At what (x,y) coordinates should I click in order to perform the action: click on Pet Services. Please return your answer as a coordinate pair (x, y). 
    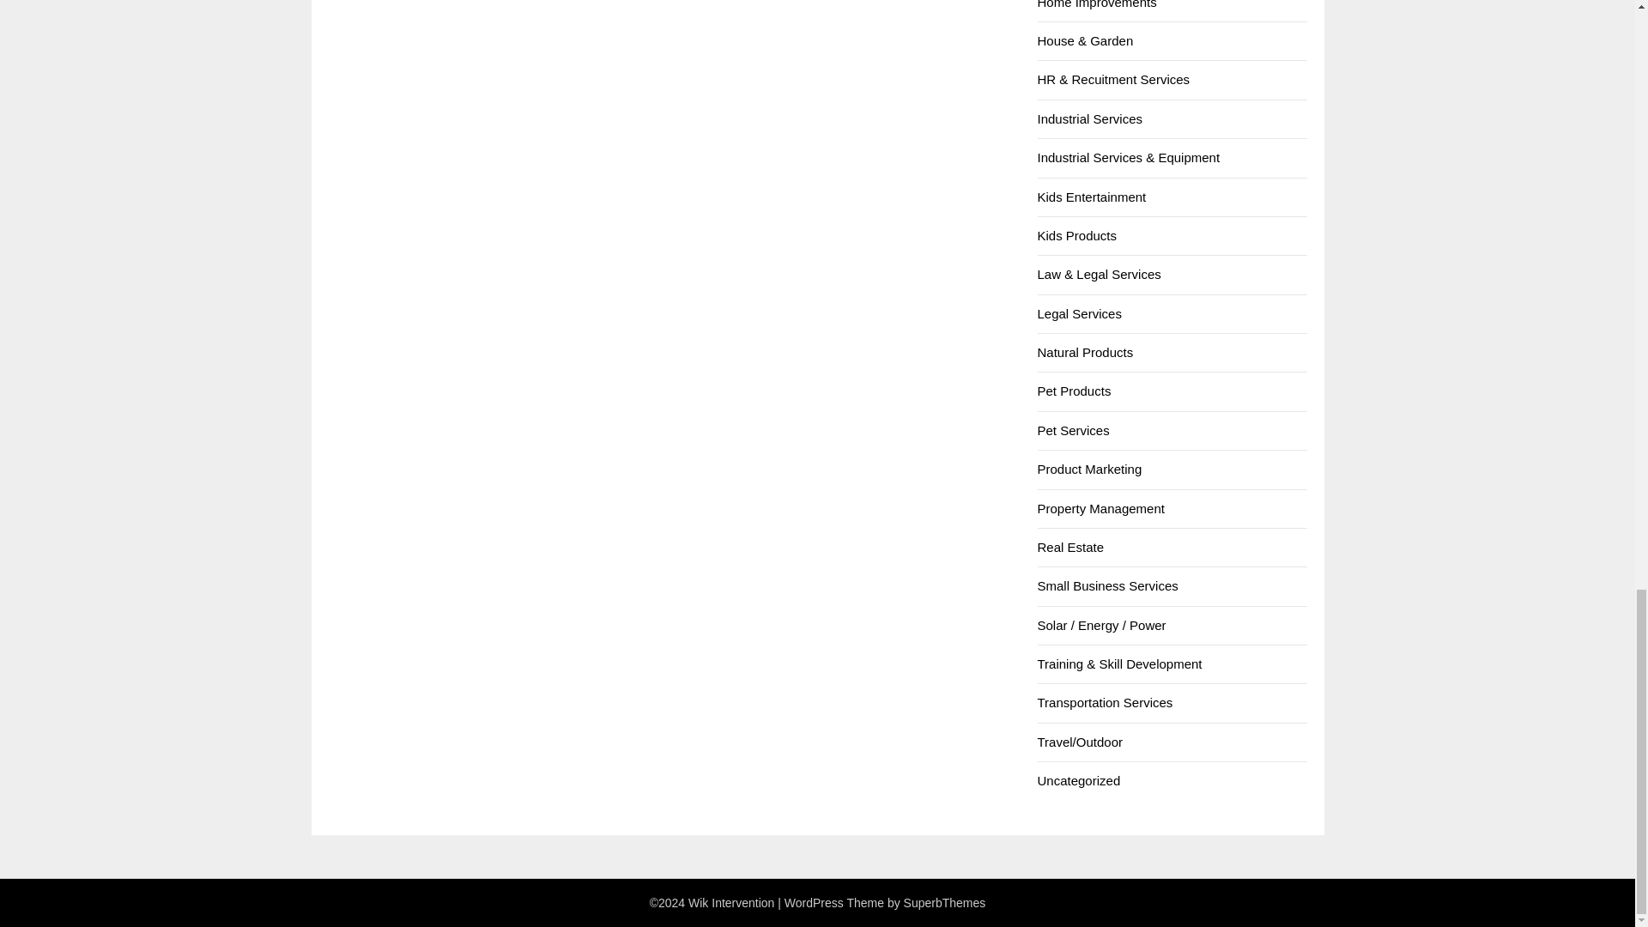
    Looking at the image, I should click on (1073, 429).